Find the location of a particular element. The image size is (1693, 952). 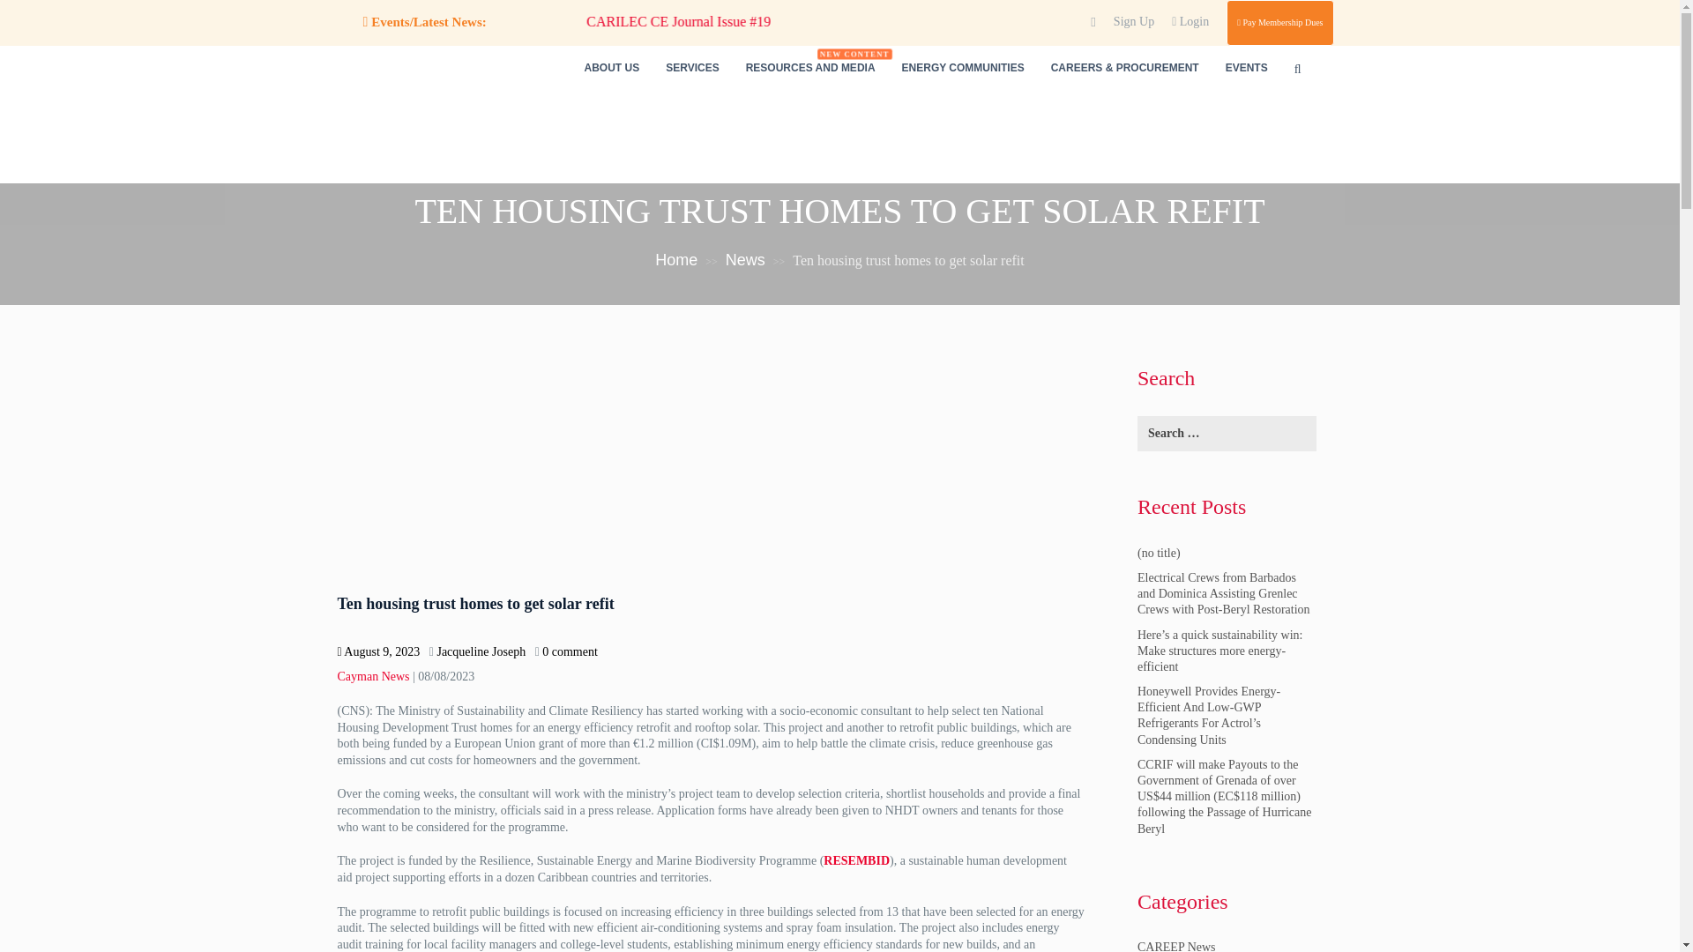

Sign Up is located at coordinates (1134, 21).